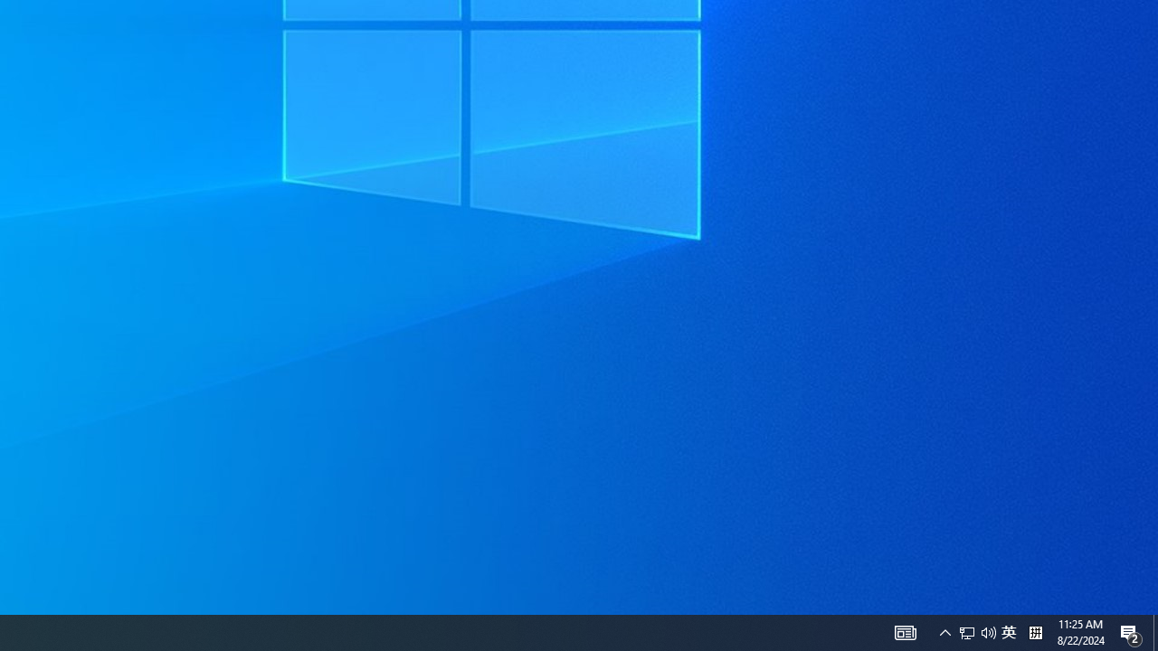 The width and height of the screenshot is (1158, 651). What do you see at coordinates (1155, 633) in the screenshot?
I see `AutomationID: 4105` at bounding box center [1155, 633].